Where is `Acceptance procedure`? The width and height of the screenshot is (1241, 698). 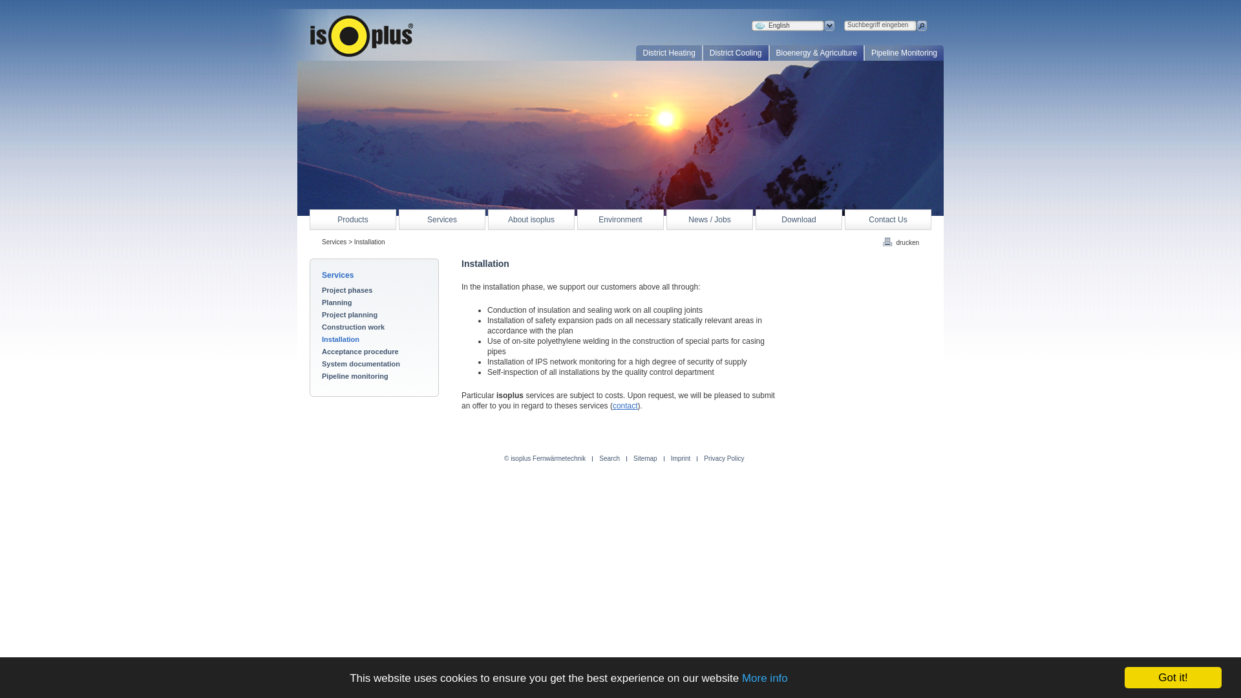 Acceptance procedure is located at coordinates (374, 351).